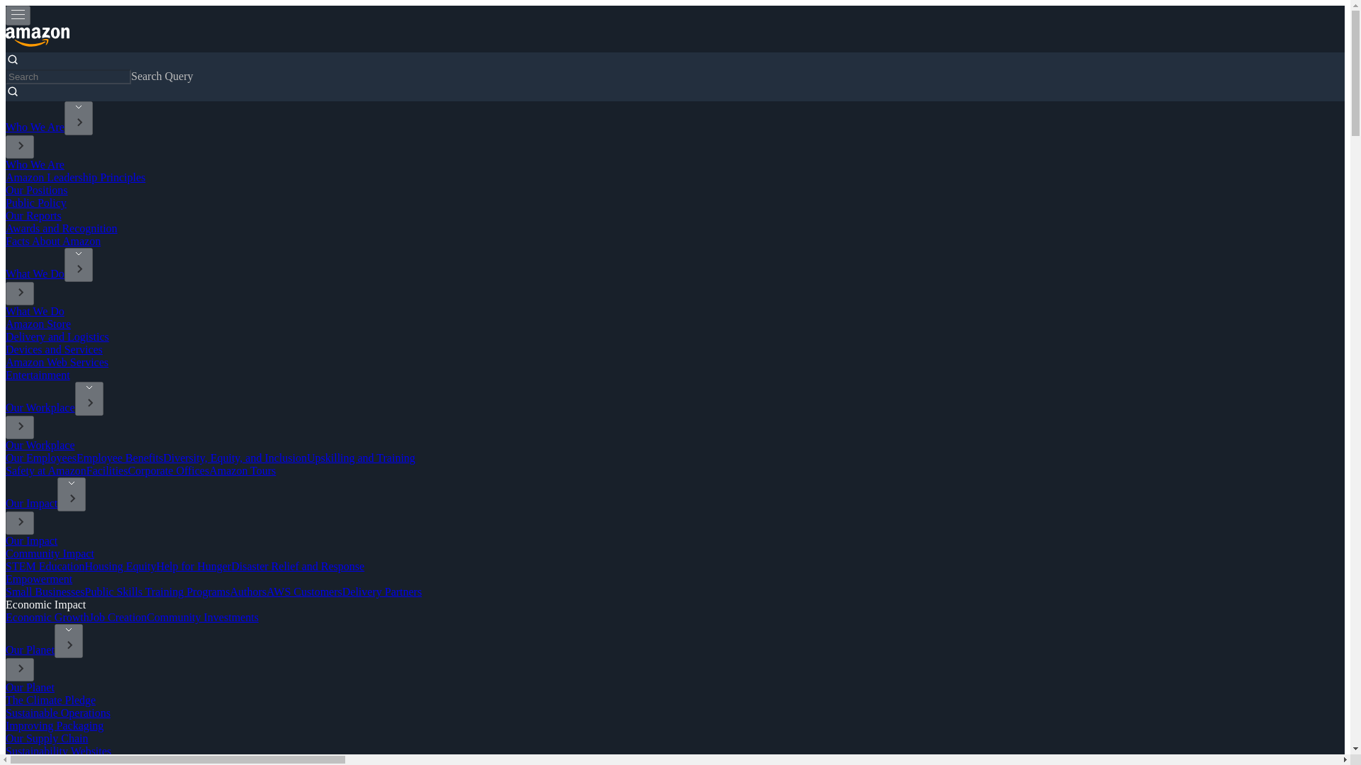 The image size is (1361, 765). I want to click on Our Workplace, so click(40, 445).